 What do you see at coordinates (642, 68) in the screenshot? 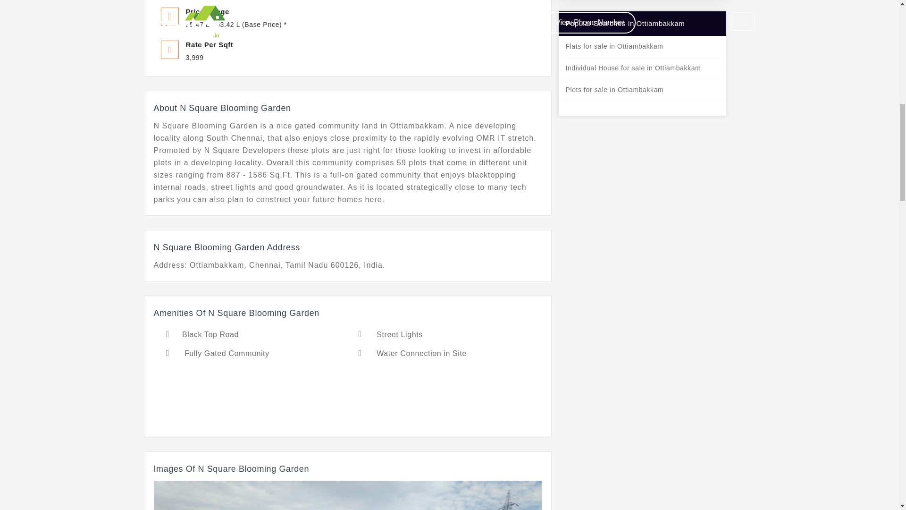
I see `Individual House for sale in Ottiambakkam` at bounding box center [642, 68].